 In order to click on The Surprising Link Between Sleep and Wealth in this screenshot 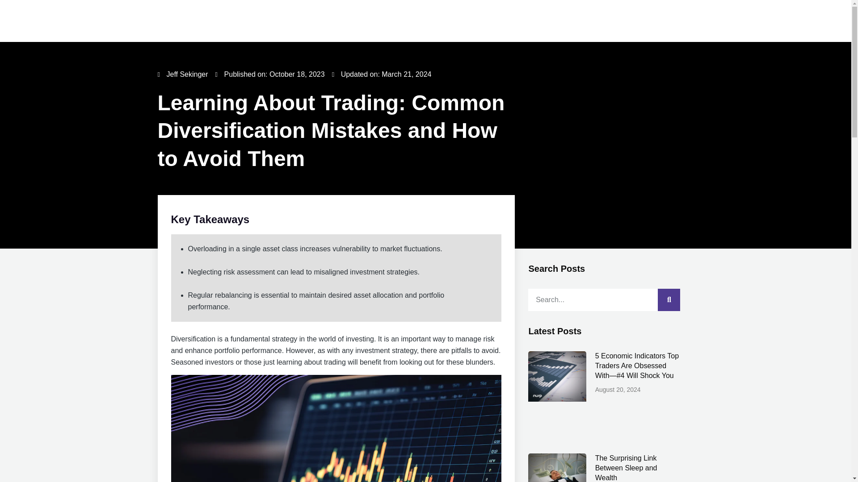, I will do `click(626, 468)`.